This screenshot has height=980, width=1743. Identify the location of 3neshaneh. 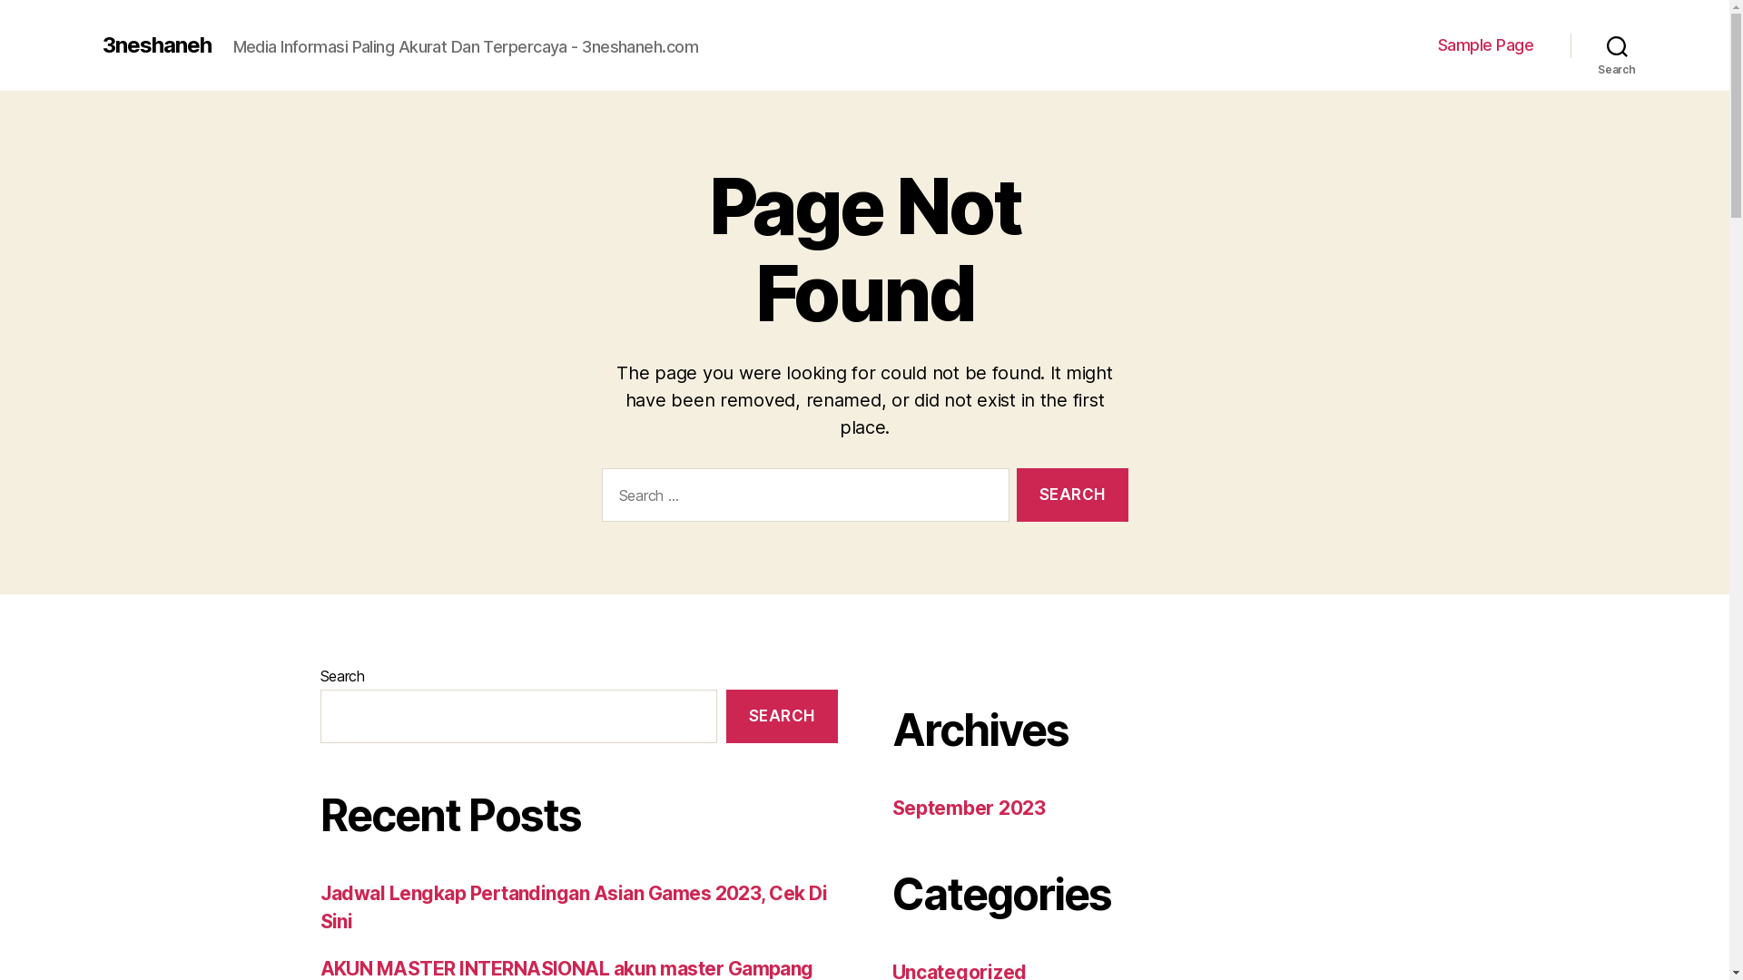
(156, 45).